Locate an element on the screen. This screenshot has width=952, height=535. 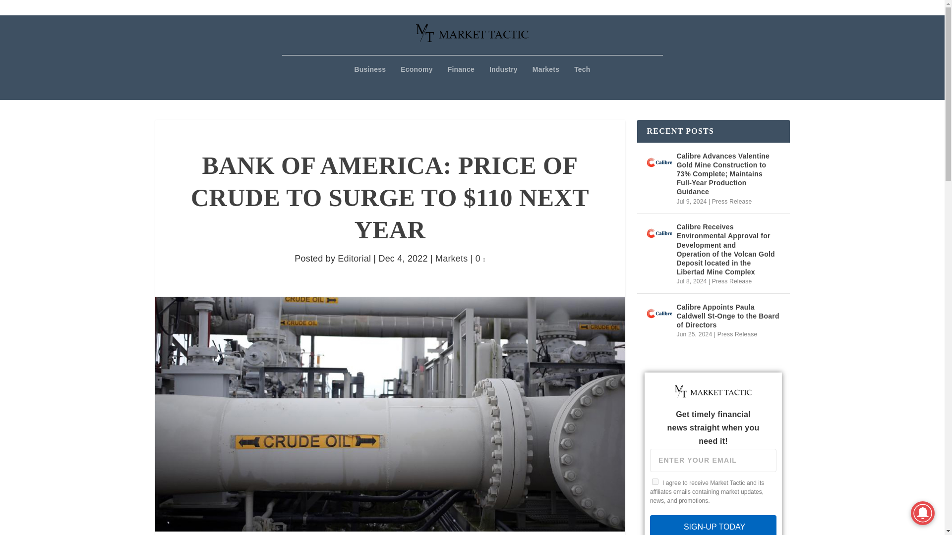
on is located at coordinates (655, 481).